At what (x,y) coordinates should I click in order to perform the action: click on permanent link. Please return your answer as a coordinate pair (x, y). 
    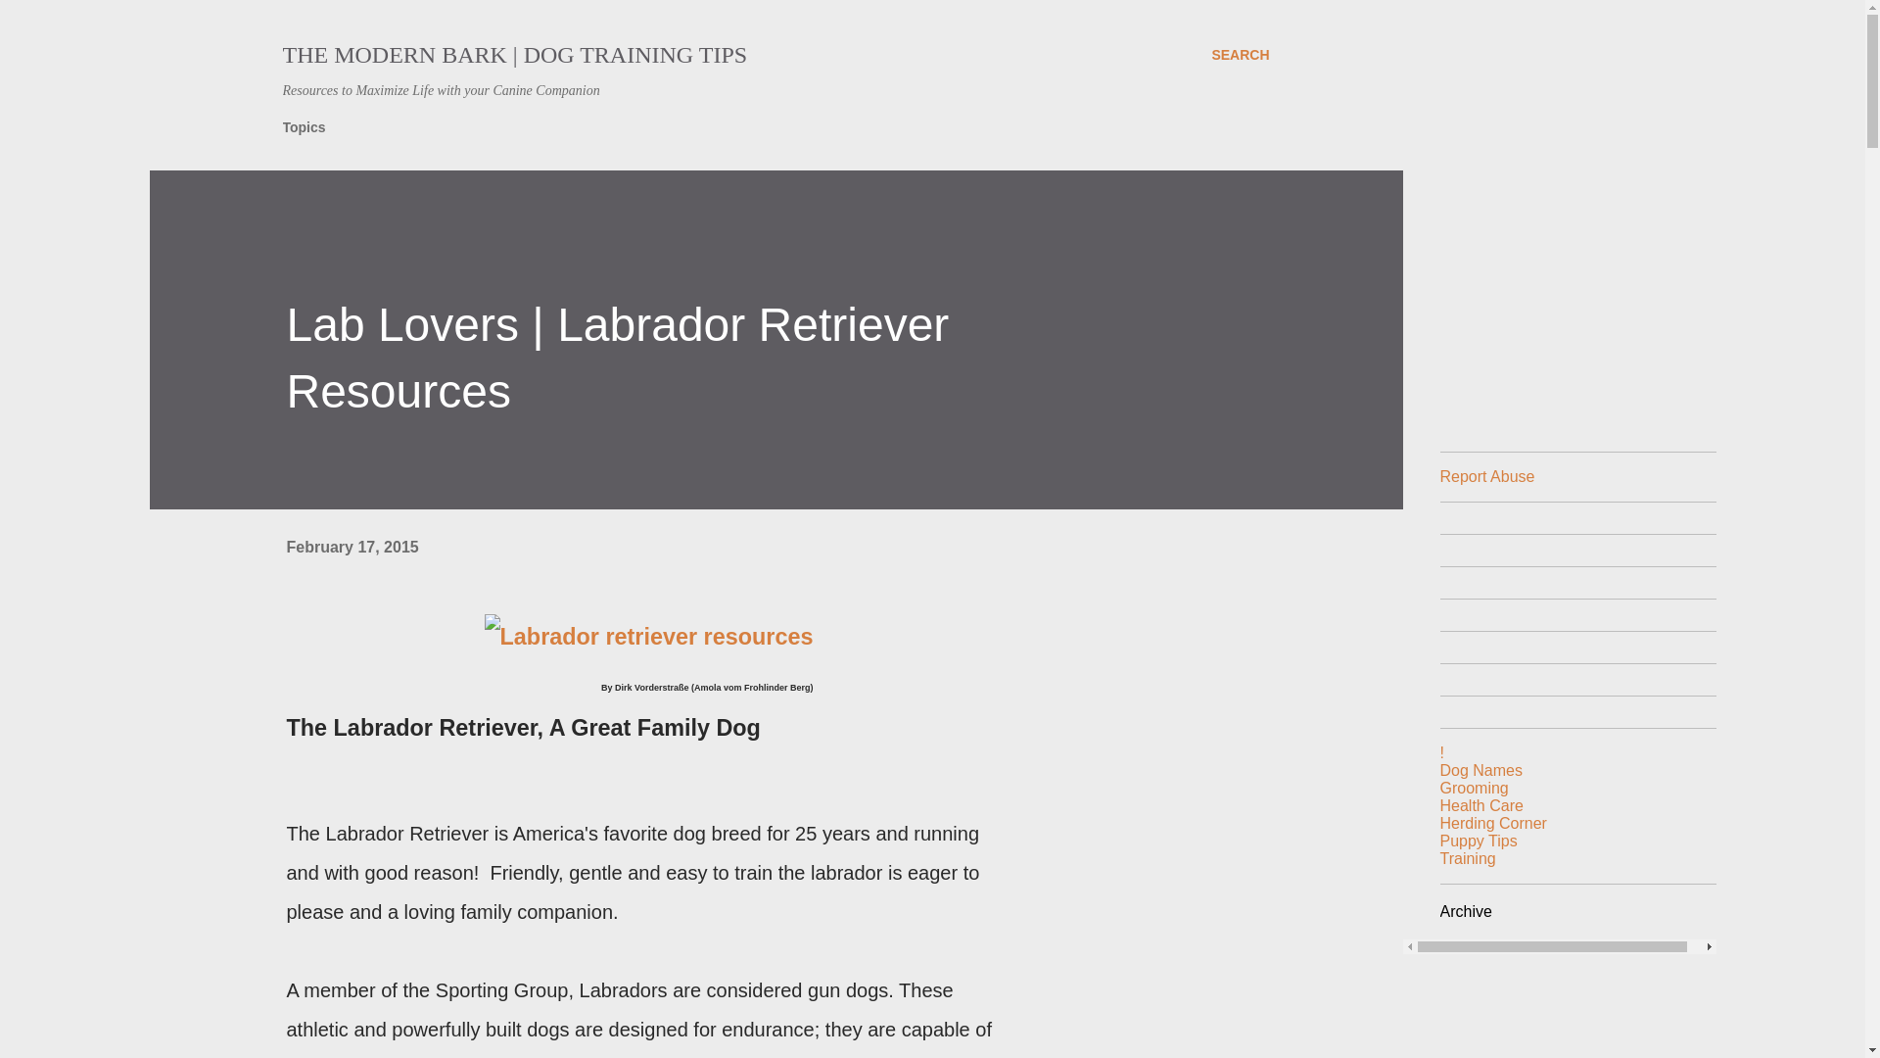
    Looking at the image, I should click on (351, 547).